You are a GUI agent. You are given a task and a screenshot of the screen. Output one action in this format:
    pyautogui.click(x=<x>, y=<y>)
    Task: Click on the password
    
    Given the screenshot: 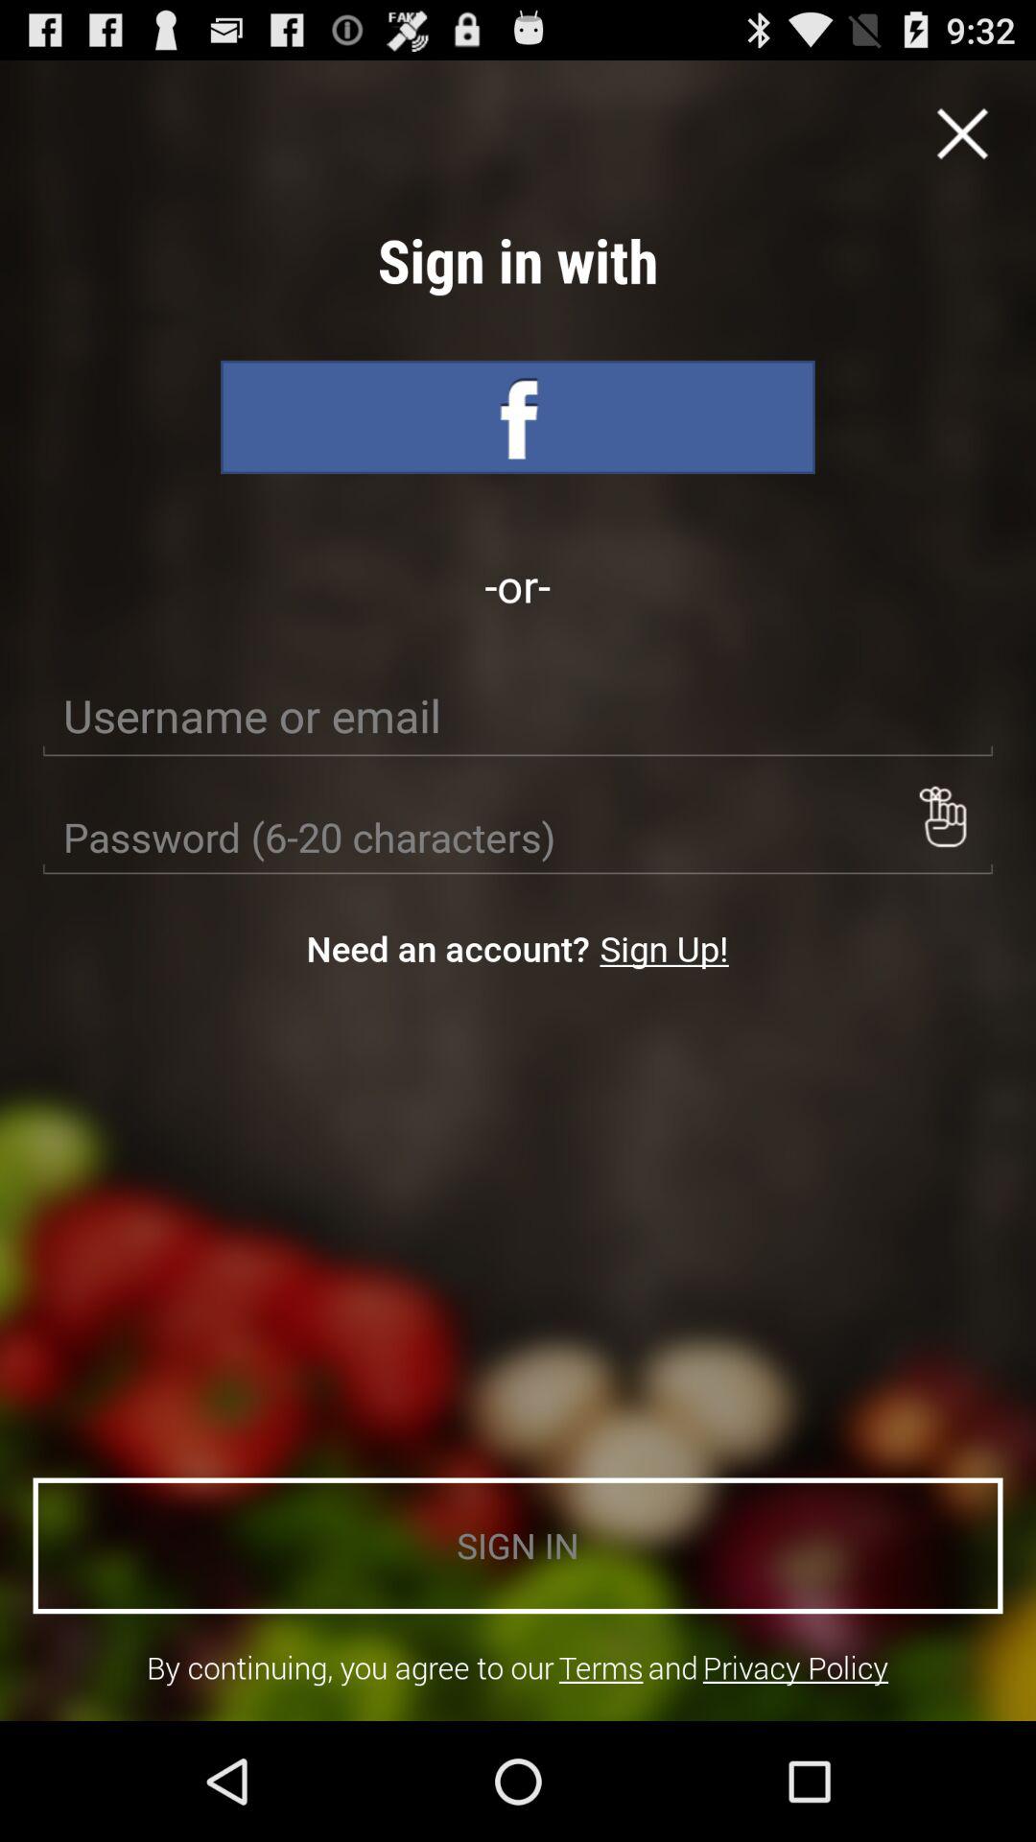 What is the action you would take?
    pyautogui.click(x=942, y=816)
    